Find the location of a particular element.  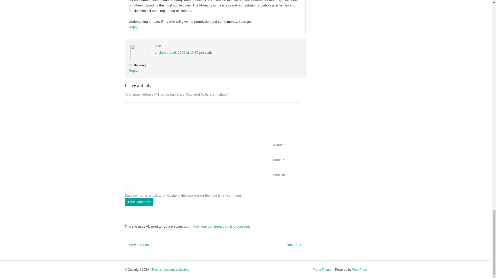

WordPress is located at coordinates (360, 269).